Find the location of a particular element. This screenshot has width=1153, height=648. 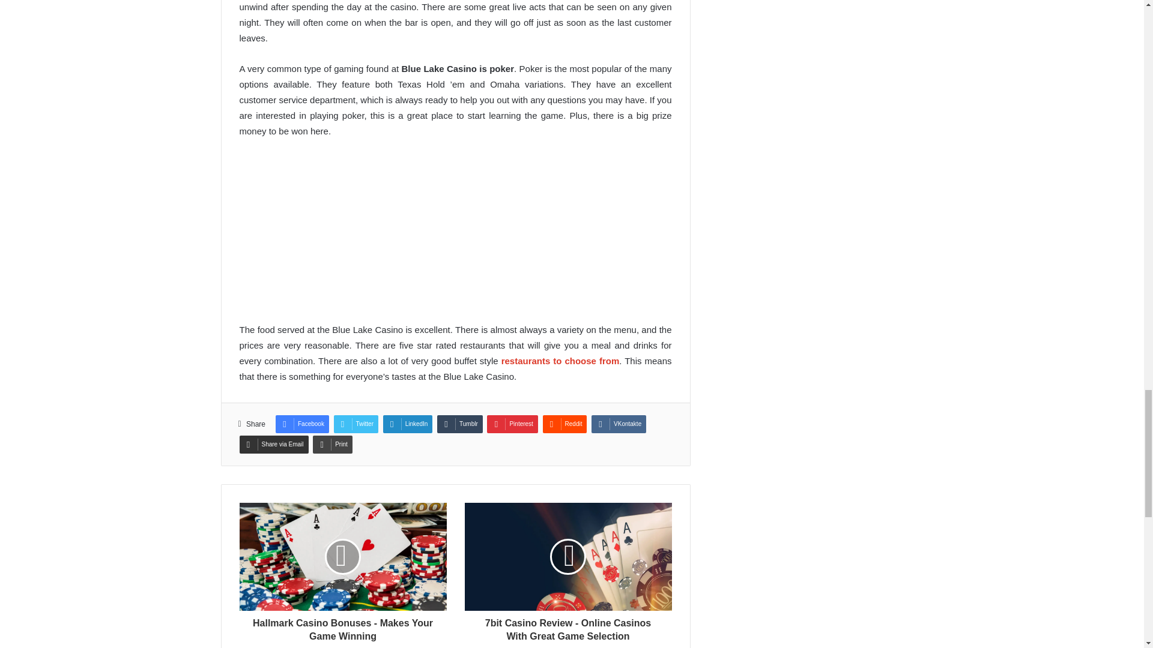

Print is located at coordinates (333, 444).